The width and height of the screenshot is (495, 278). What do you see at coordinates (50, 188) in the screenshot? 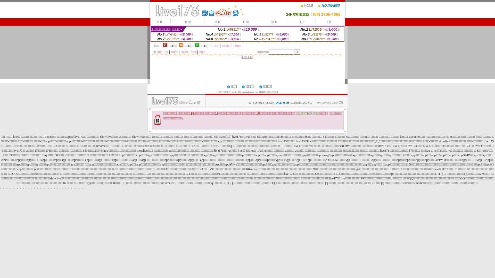
I see `.` at bounding box center [50, 188].